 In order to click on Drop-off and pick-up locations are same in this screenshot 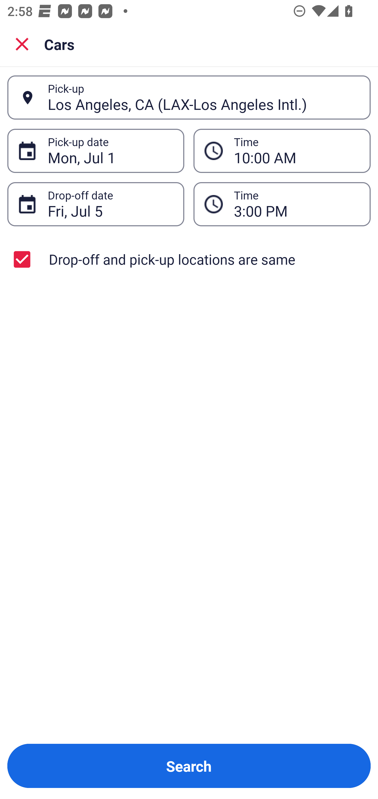, I will do `click(189, 259)`.